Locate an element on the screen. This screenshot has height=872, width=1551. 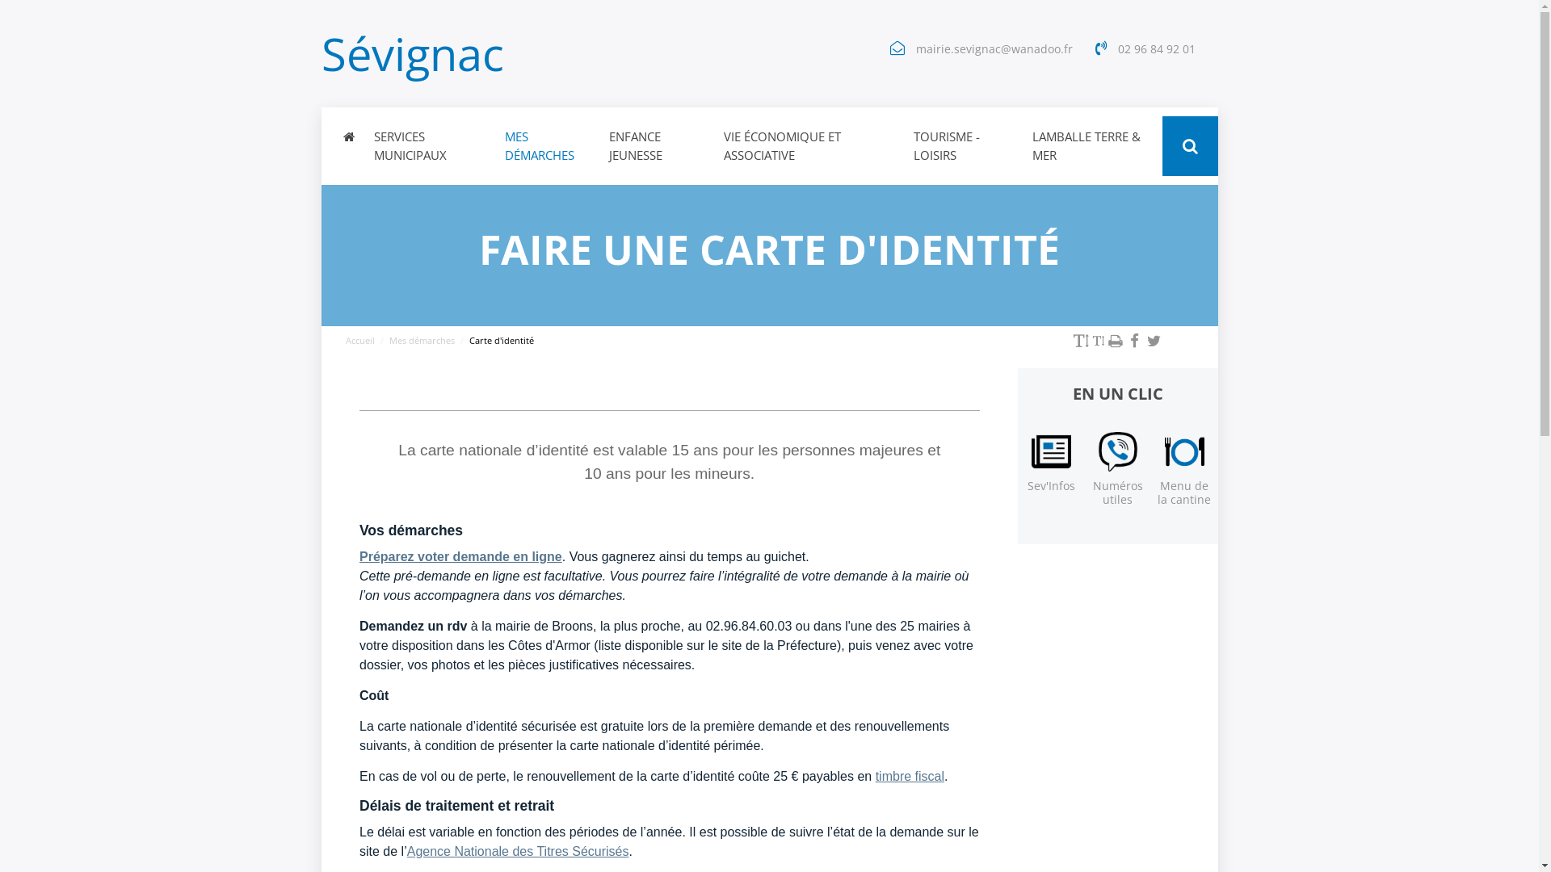
Partager sur facebook is located at coordinates (1135, 341).